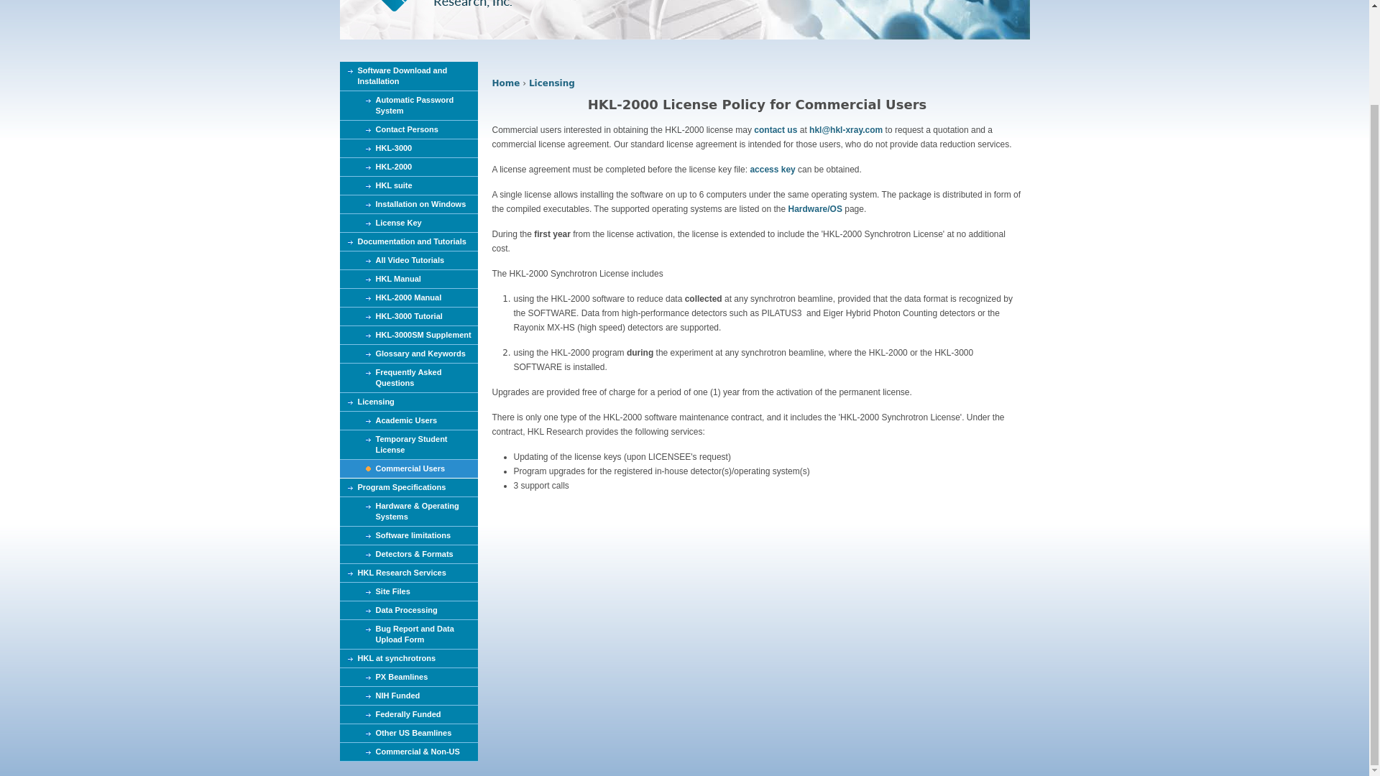 The width and height of the screenshot is (1380, 776). Describe the element at coordinates (408, 76) in the screenshot. I see `Software Download and Installation` at that location.